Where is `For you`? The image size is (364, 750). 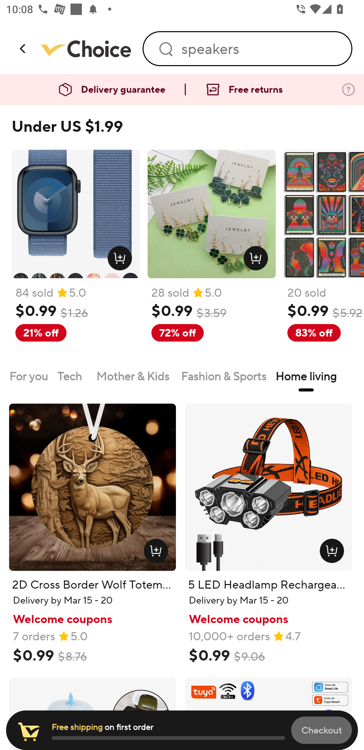
For you is located at coordinates (29, 376).